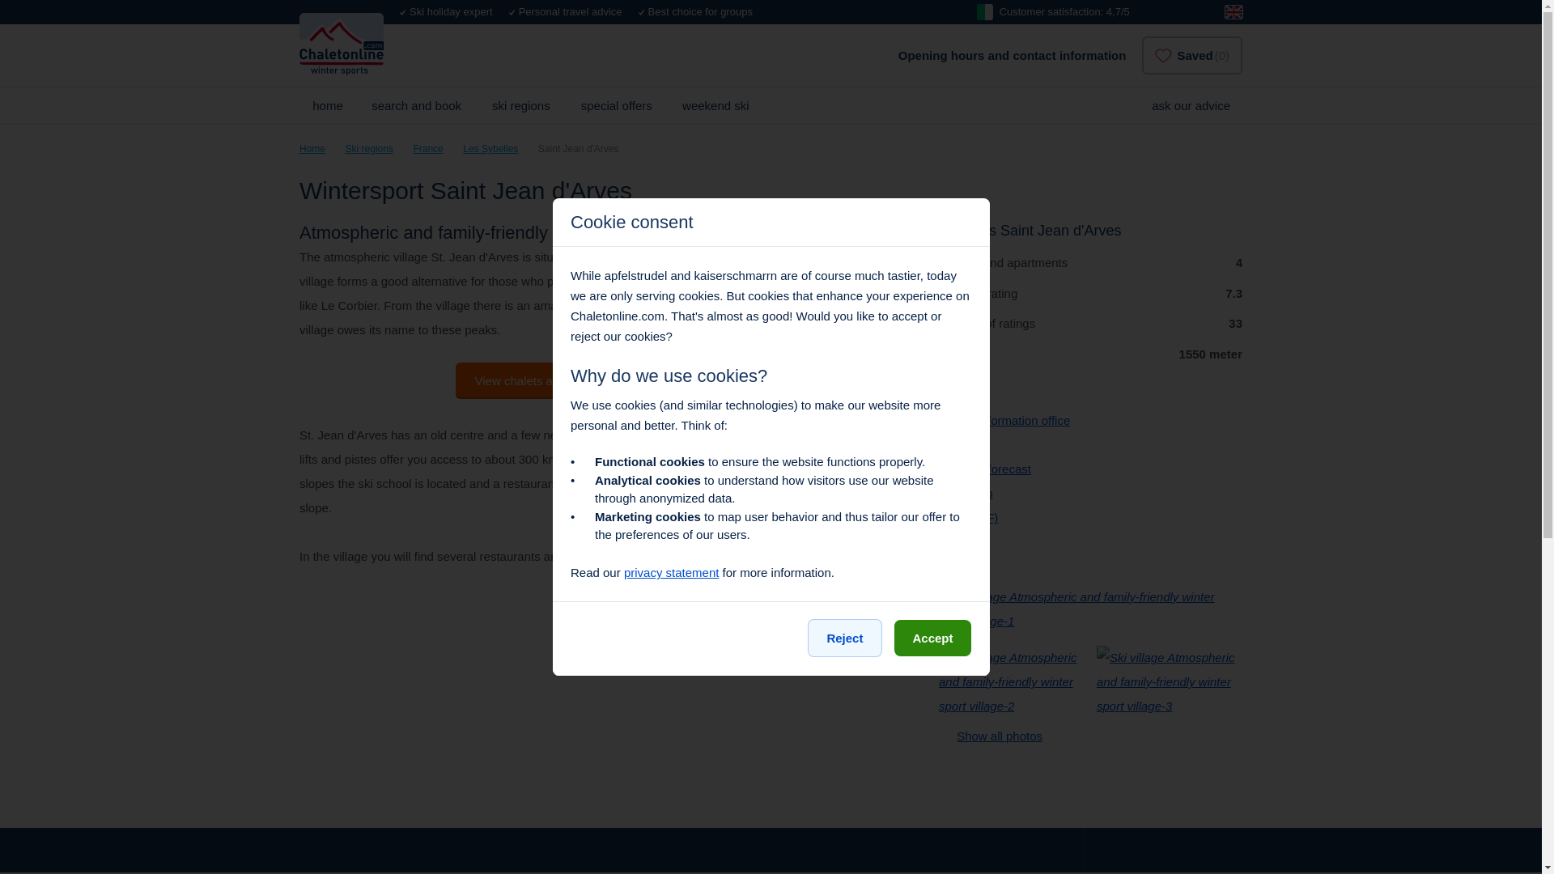 The width and height of the screenshot is (1554, 874). Describe the element at coordinates (617, 105) in the screenshot. I see `special offers` at that location.